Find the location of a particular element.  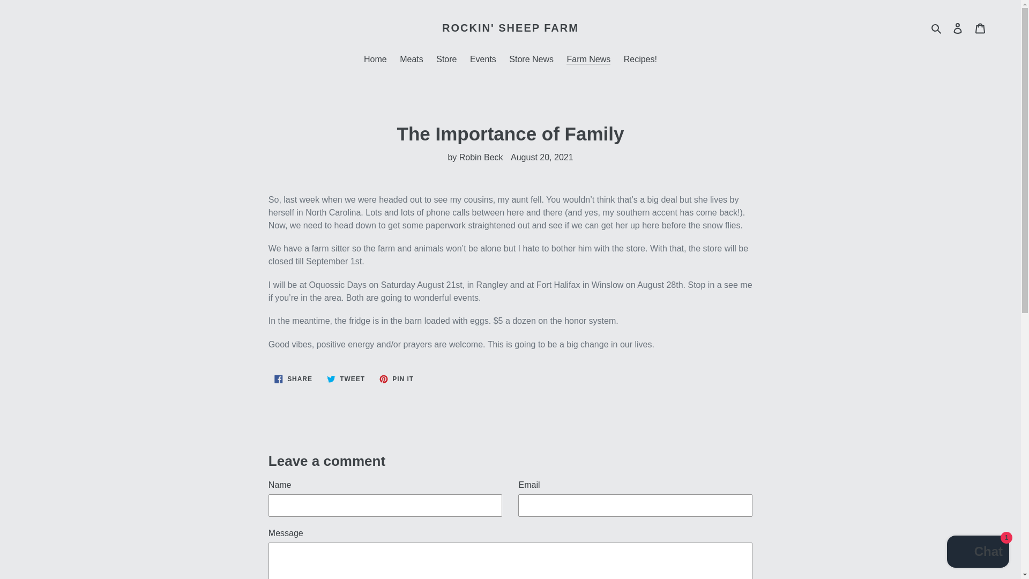

Meats is located at coordinates (293, 378).